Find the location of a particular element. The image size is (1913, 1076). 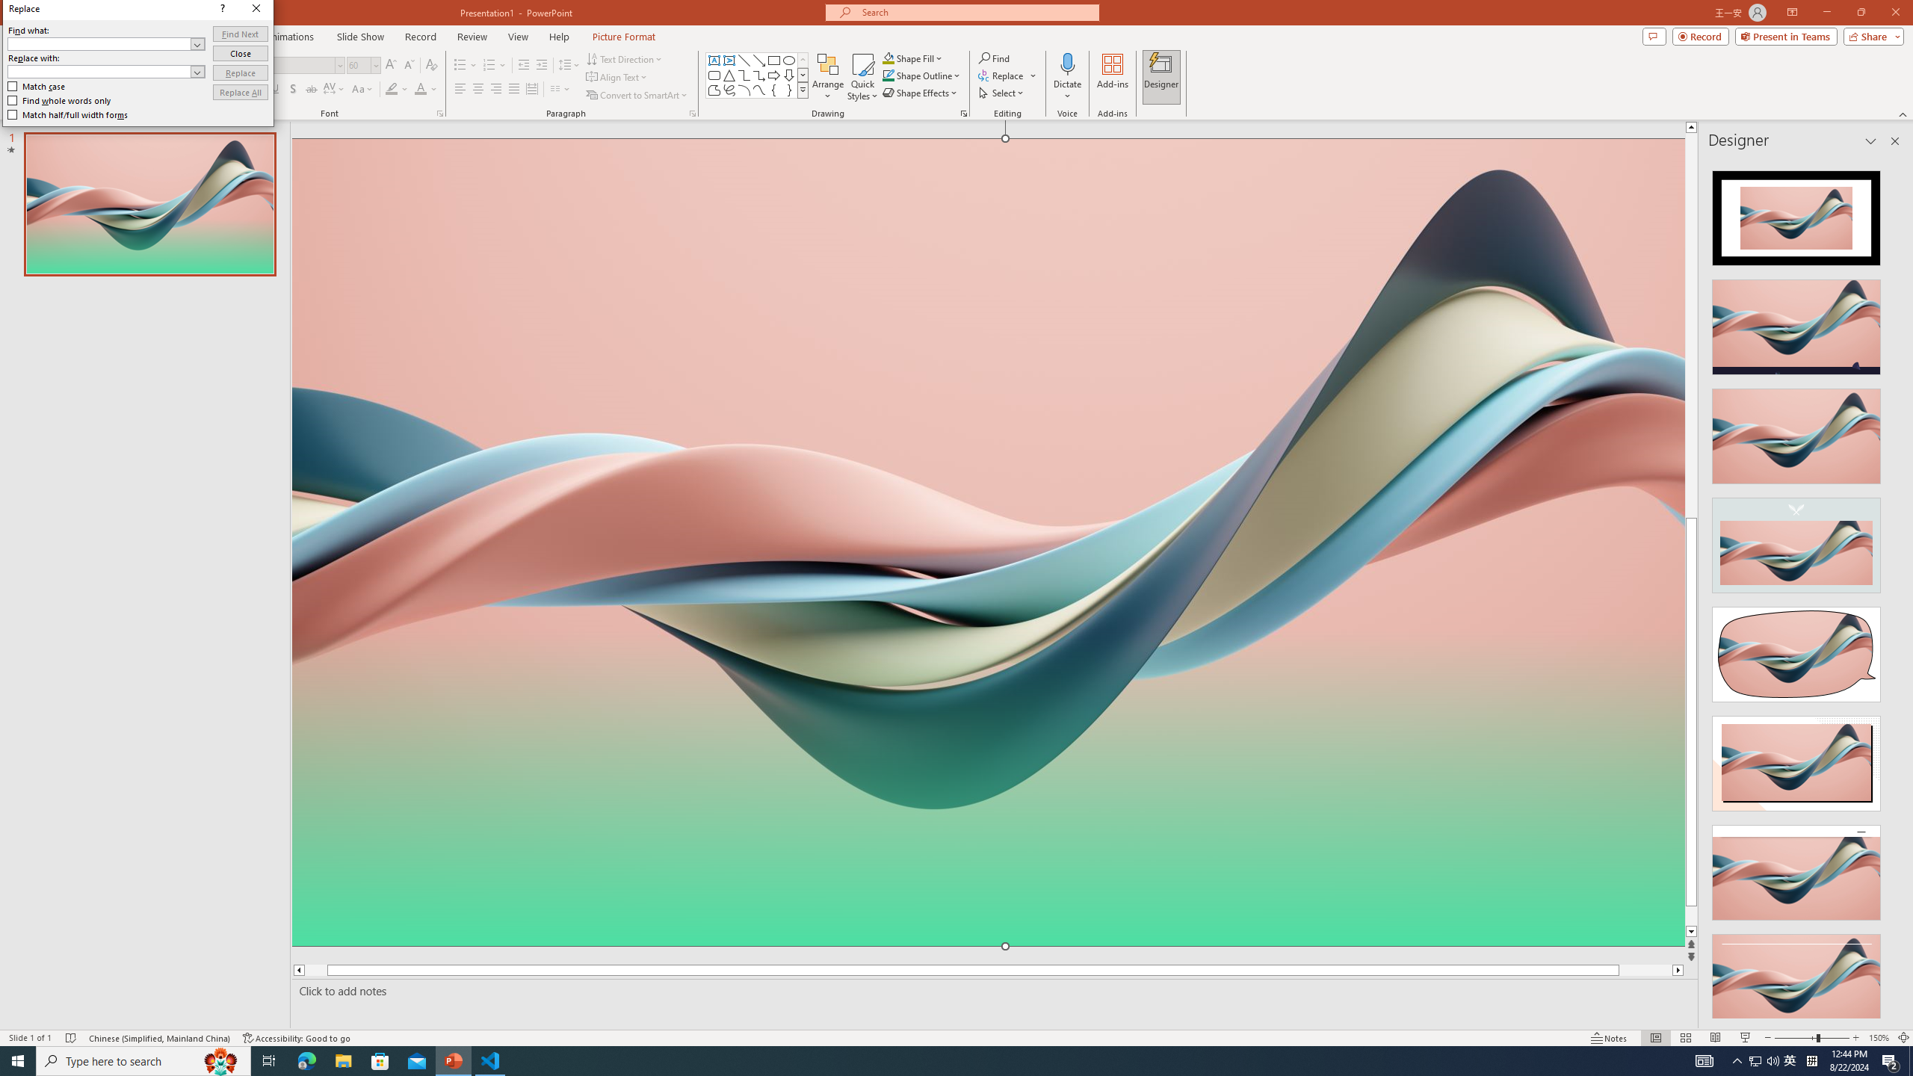

Shape Effects is located at coordinates (921, 93).